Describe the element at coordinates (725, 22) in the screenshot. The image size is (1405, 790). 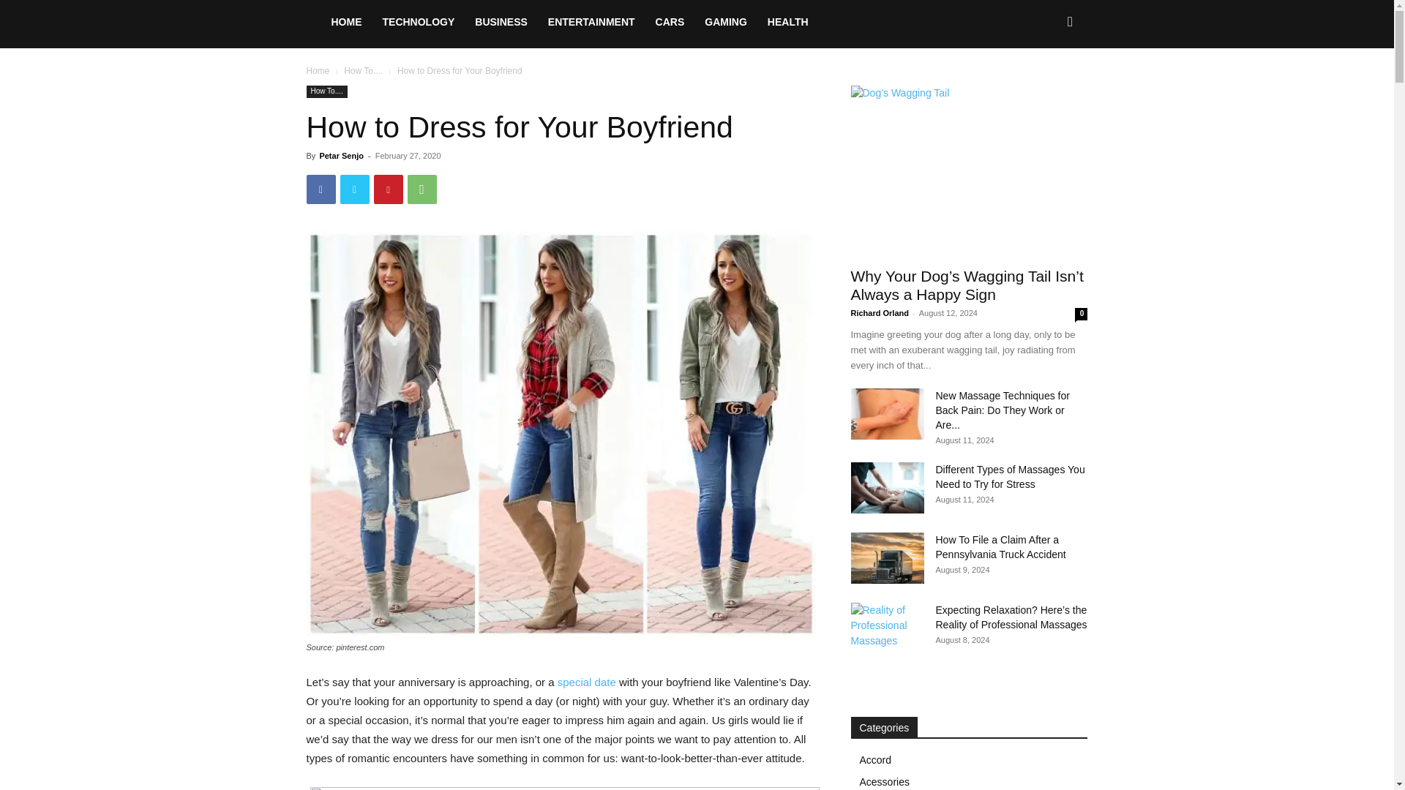
I see `GAMING` at that location.